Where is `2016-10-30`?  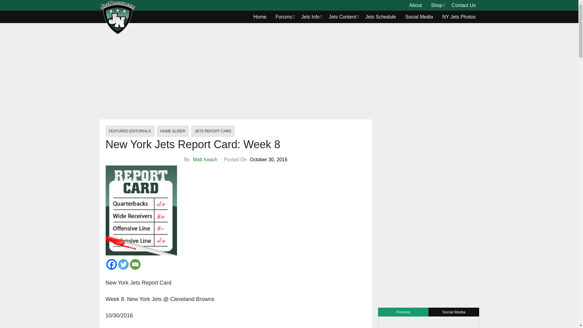
2016-10-30 is located at coordinates (268, 160).